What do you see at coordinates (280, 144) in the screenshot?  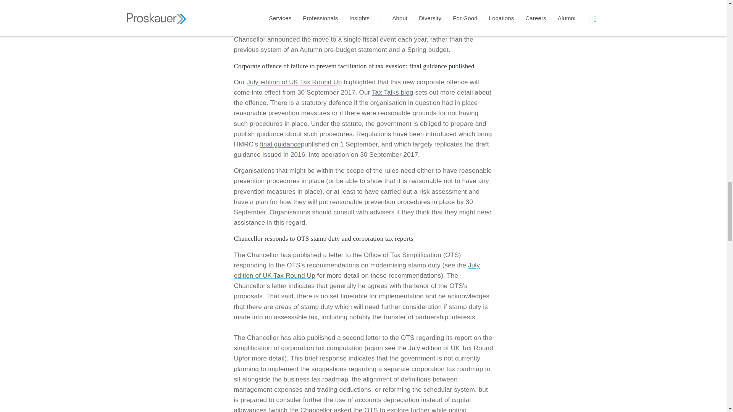 I see `Linked to external site` at bounding box center [280, 144].